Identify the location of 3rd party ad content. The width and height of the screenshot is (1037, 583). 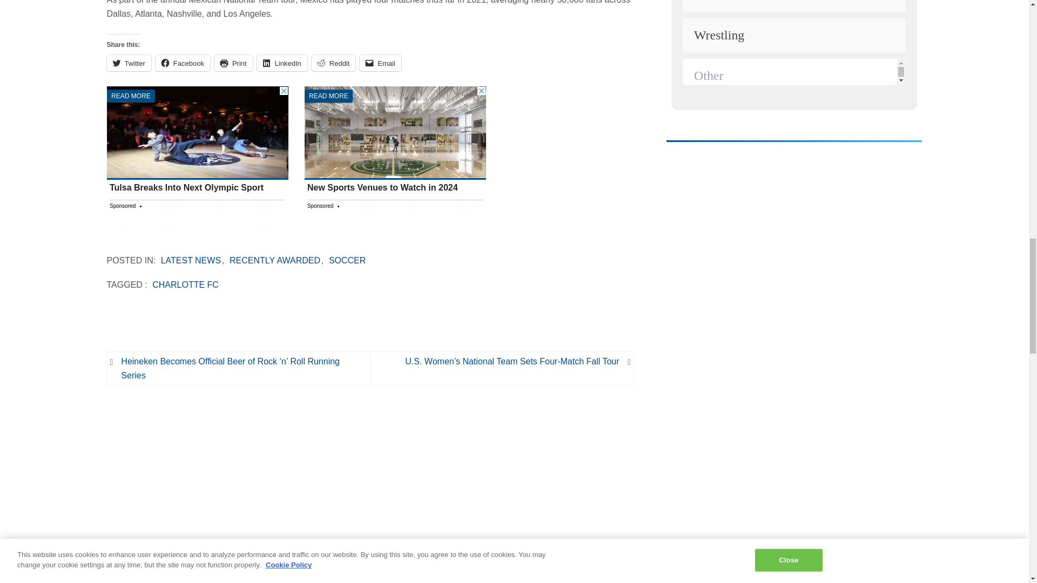
(748, 312).